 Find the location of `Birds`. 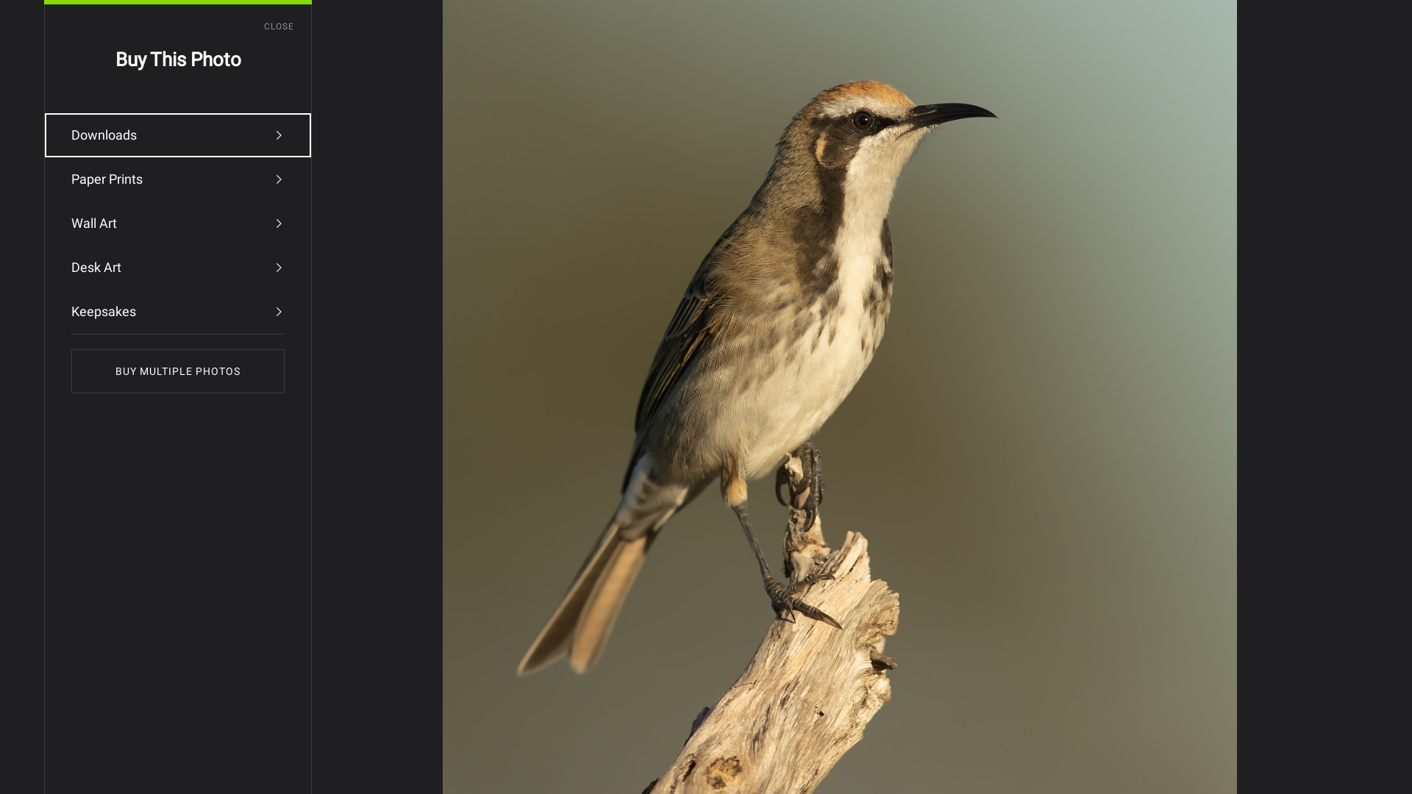

Birds is located at coordinates (916, 89).